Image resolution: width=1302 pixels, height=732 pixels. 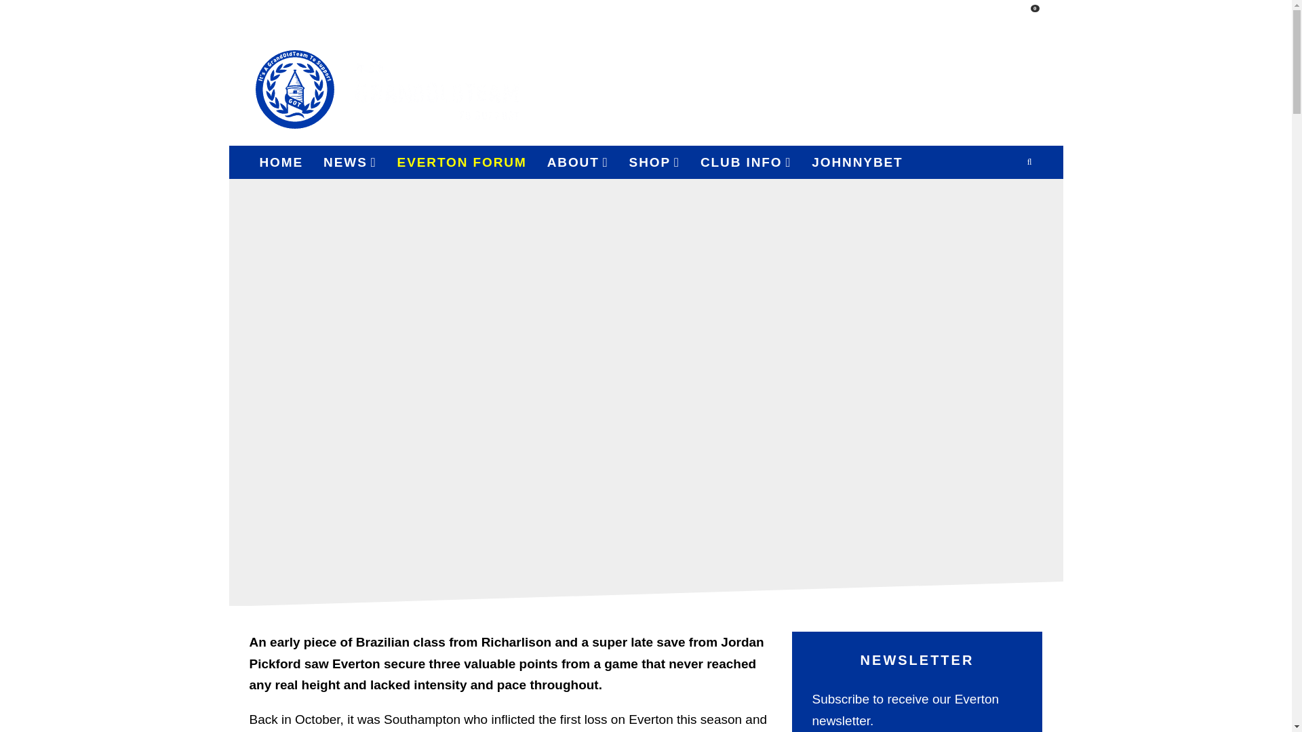 I want to click on CLUB INFO, so click(x=746, y=162).